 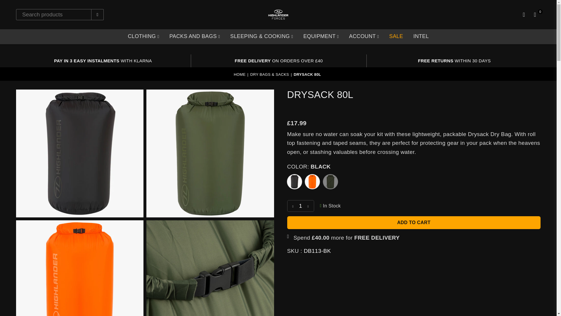 I want to click on Highlander Forces on Facebook, so click(x=19, y=5).